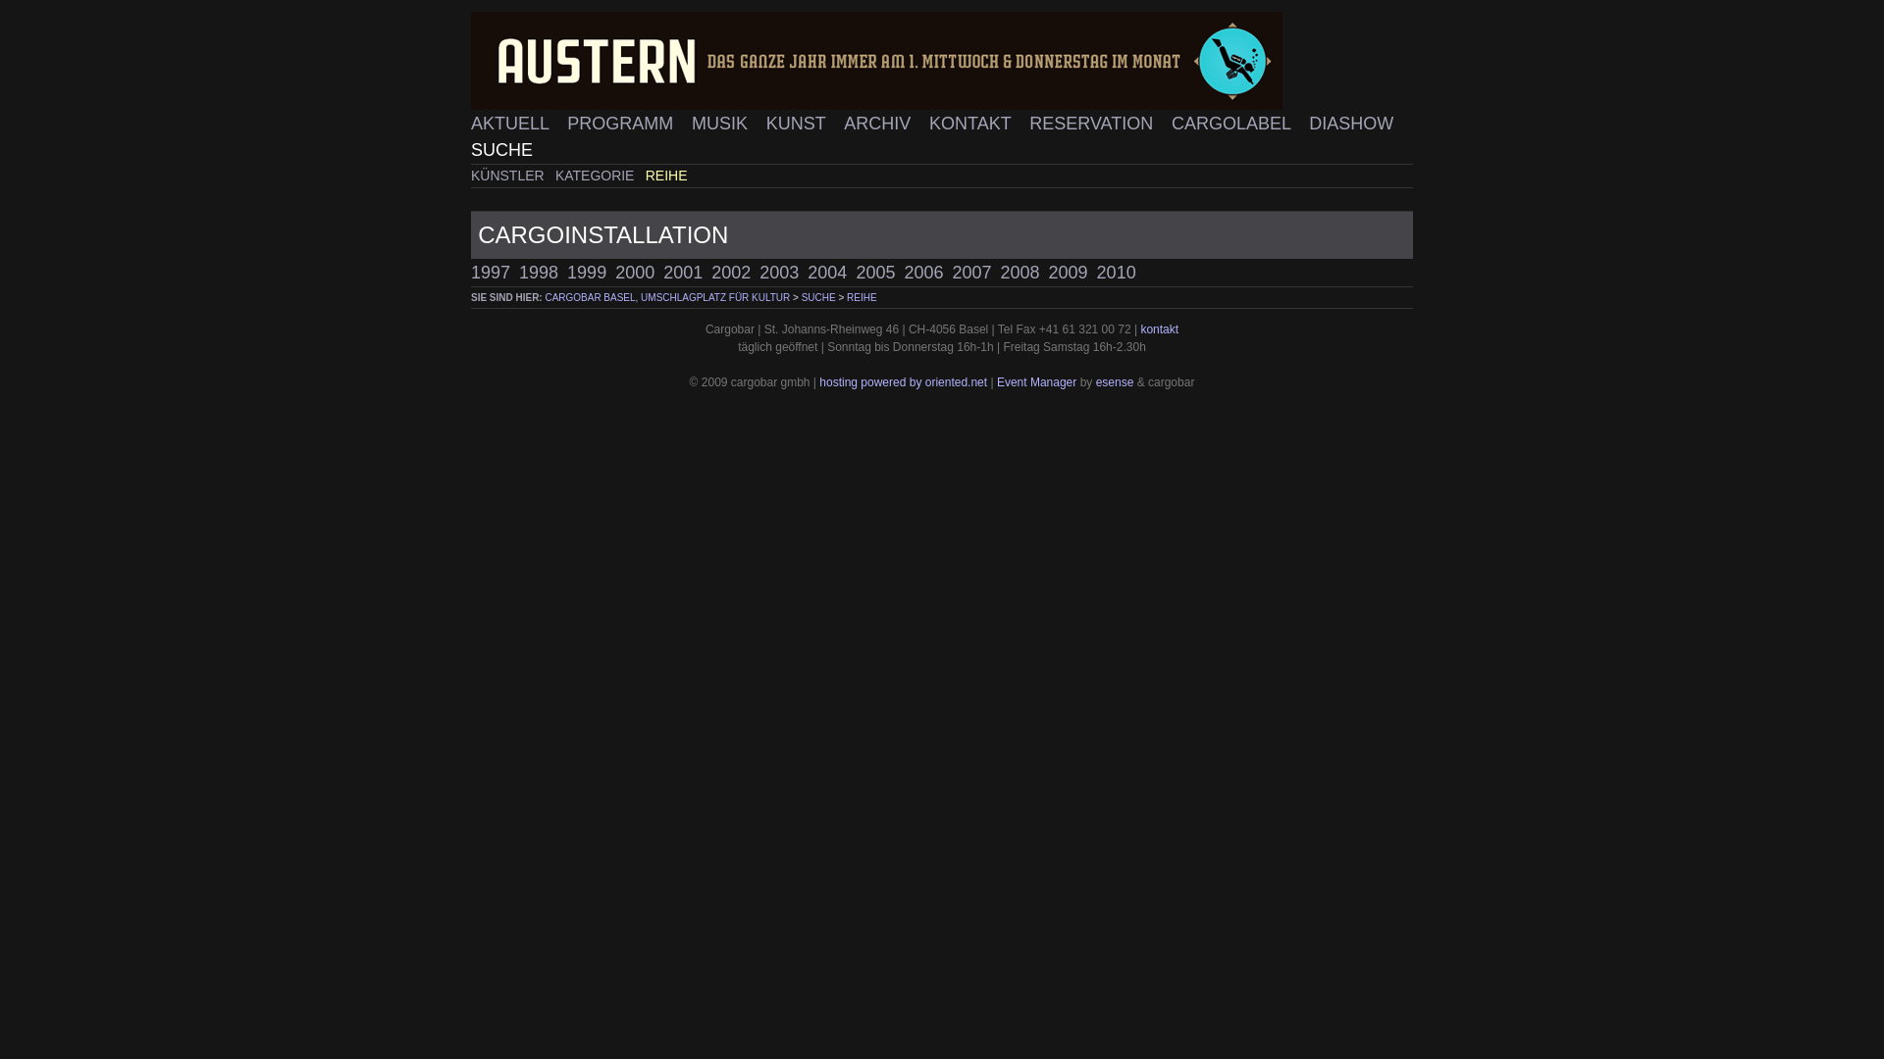  What do you see at coordinates (640, 273) in the screenshot?
I see `2000` at bounding box center [640, 273].